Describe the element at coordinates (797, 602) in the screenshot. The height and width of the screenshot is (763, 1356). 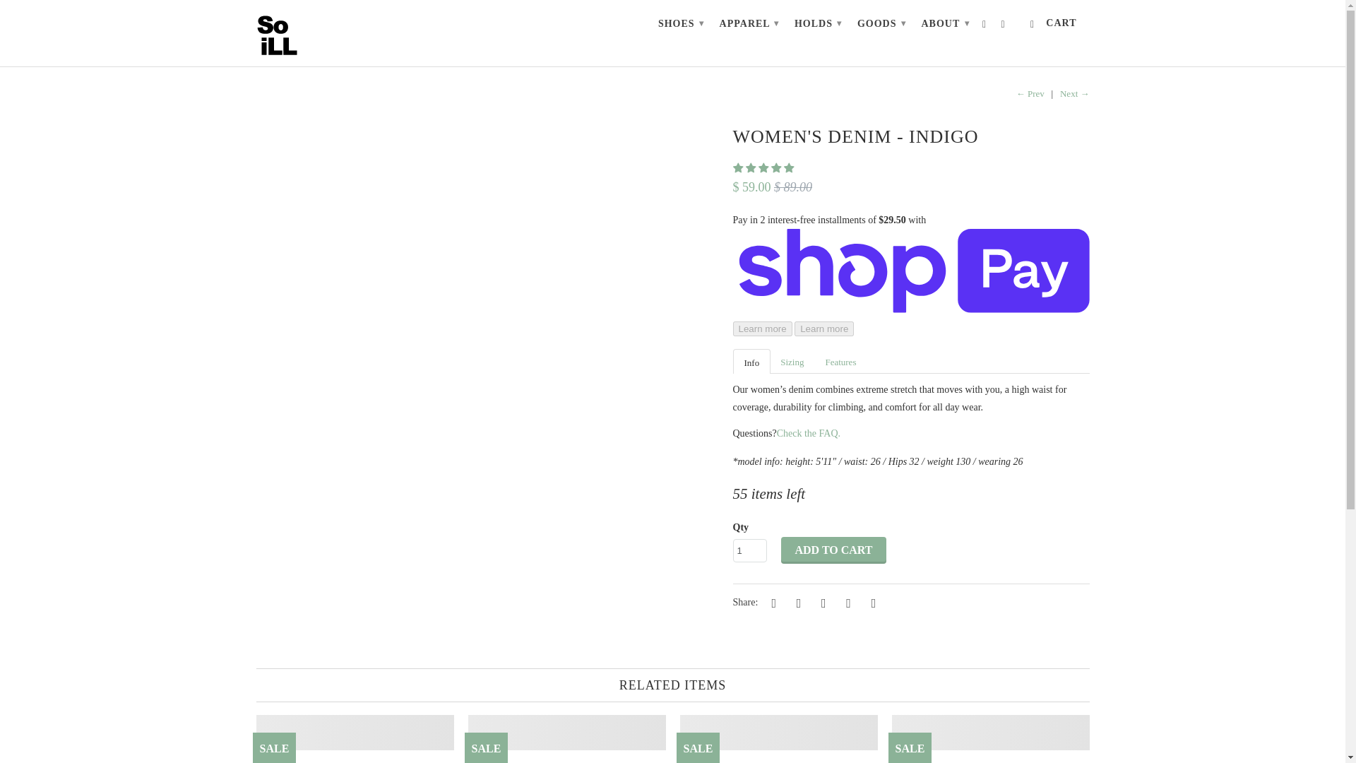
I see `Share this on Facebook` at that location.